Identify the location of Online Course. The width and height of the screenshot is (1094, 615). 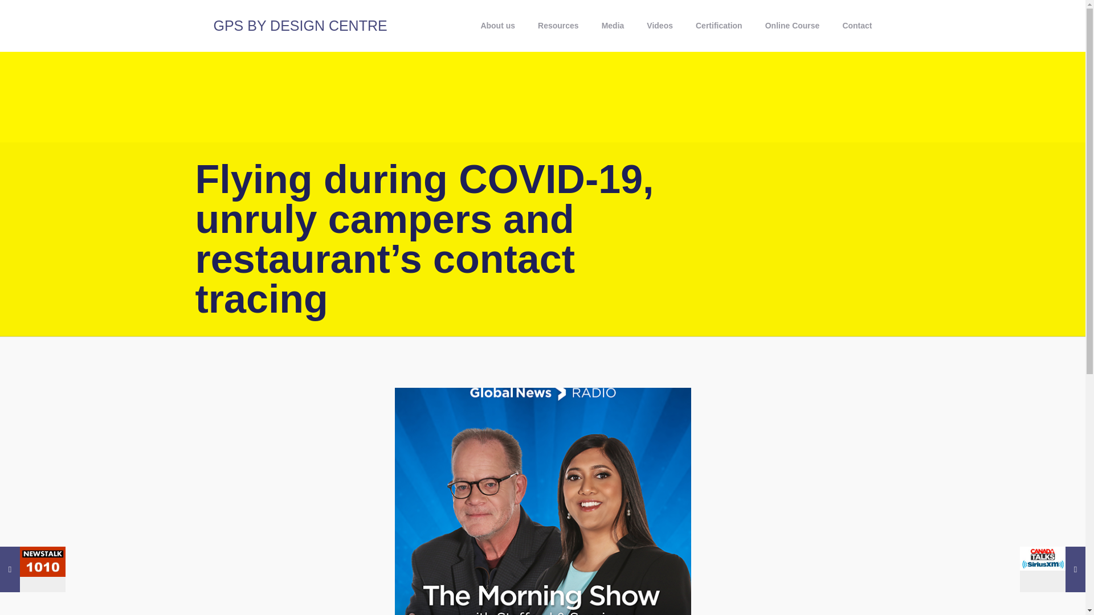
(792, 25).